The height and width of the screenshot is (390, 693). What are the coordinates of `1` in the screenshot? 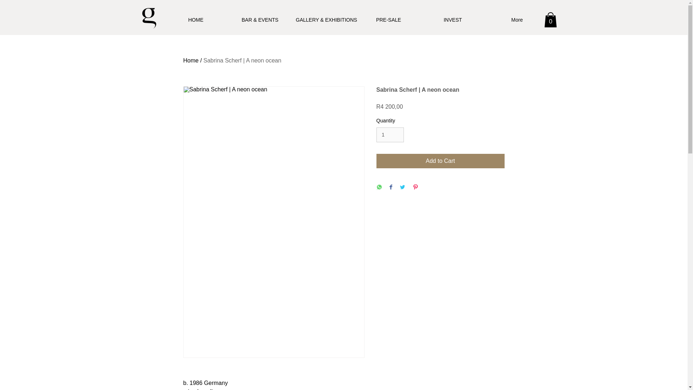 It's located at (390, 135).